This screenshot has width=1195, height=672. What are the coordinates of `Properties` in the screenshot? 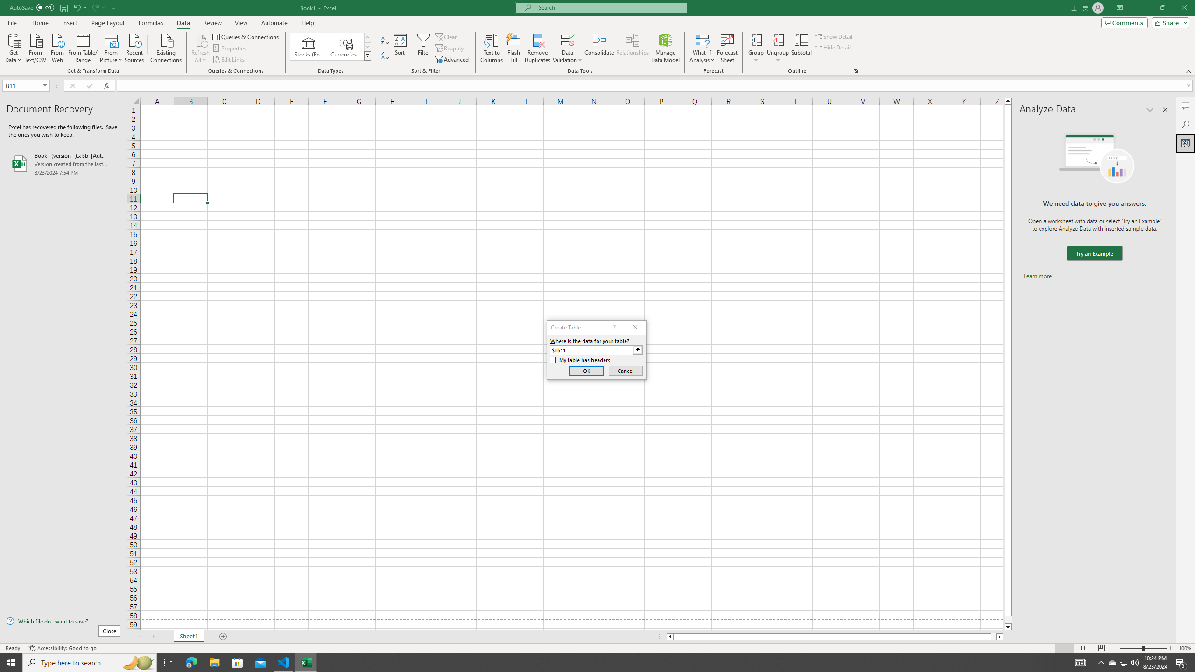 It's located at (231, 49).